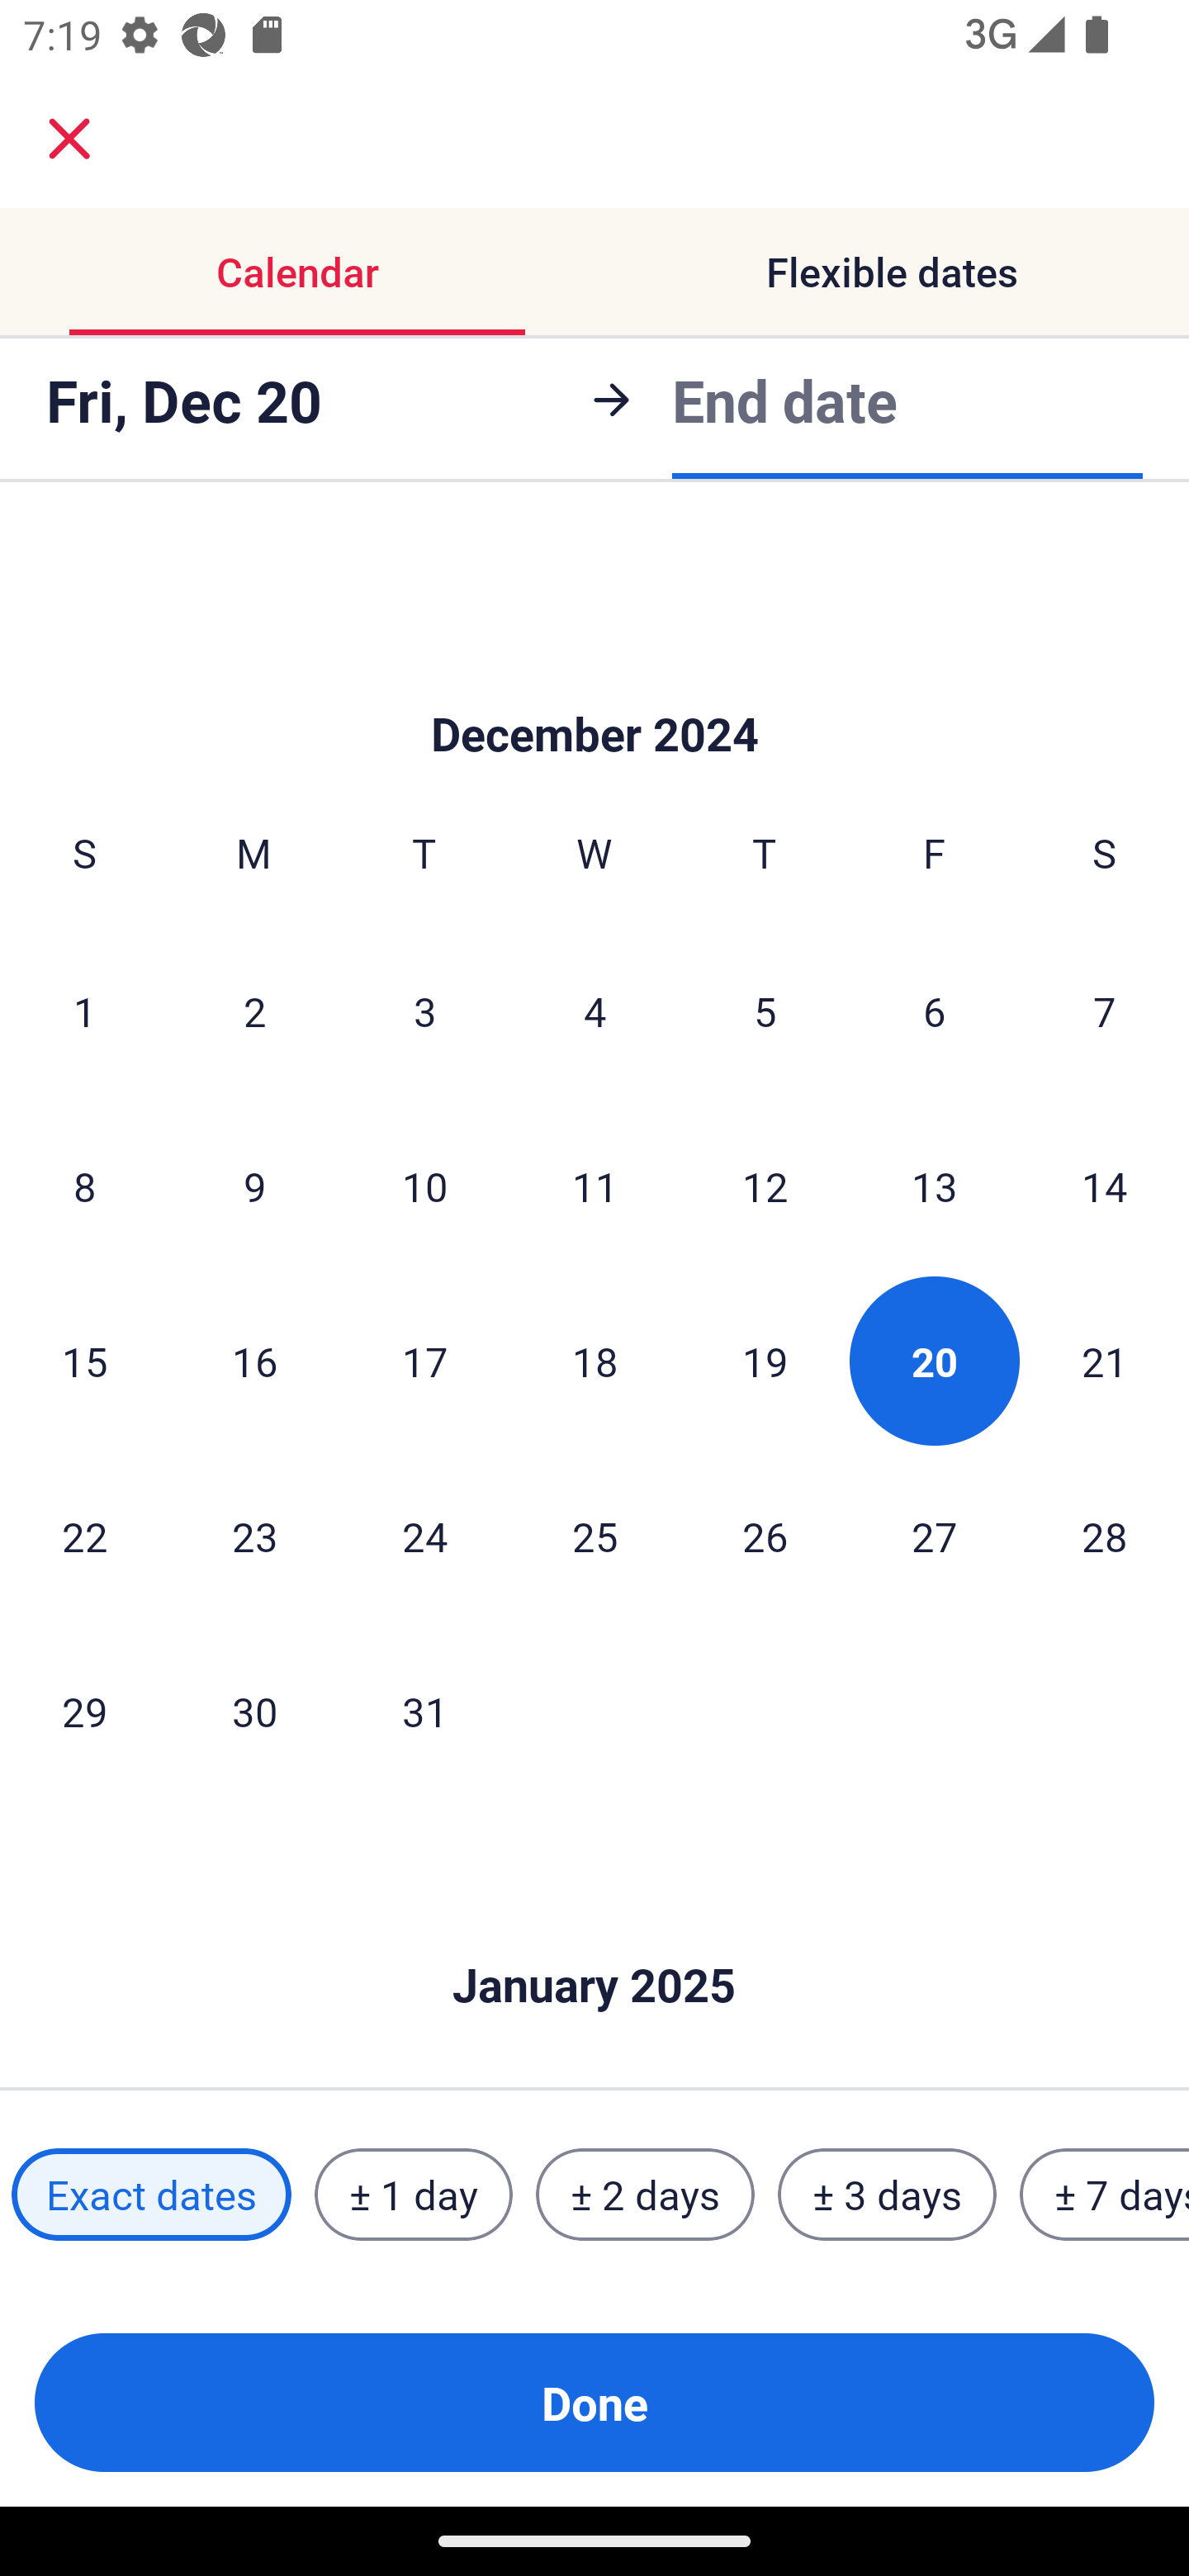  What do you see at coordinates (594, 1937) in the screenshot?
I see `Skip to Done` at bounding box center [594, 1937].